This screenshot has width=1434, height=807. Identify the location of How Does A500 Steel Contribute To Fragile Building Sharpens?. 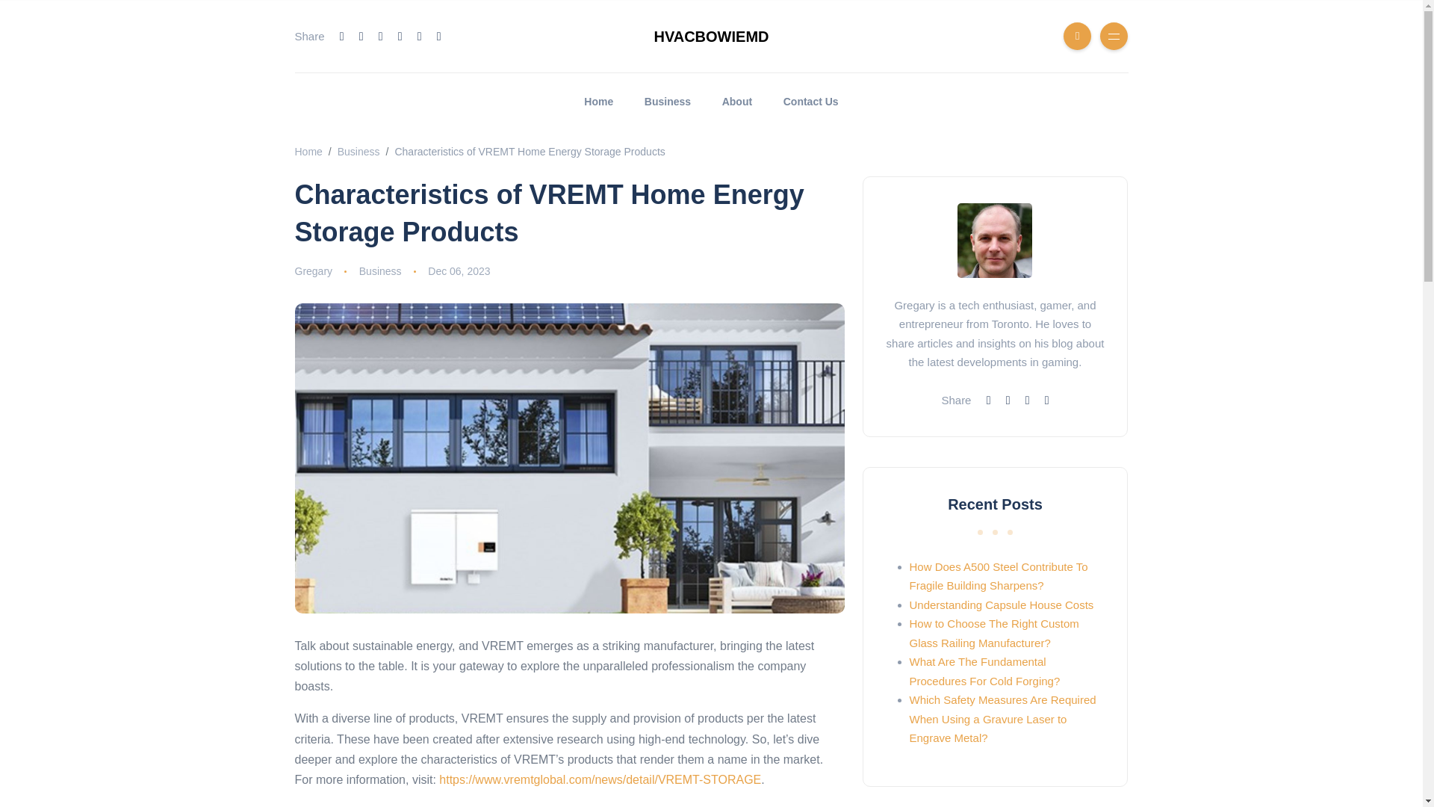
(999, 575).